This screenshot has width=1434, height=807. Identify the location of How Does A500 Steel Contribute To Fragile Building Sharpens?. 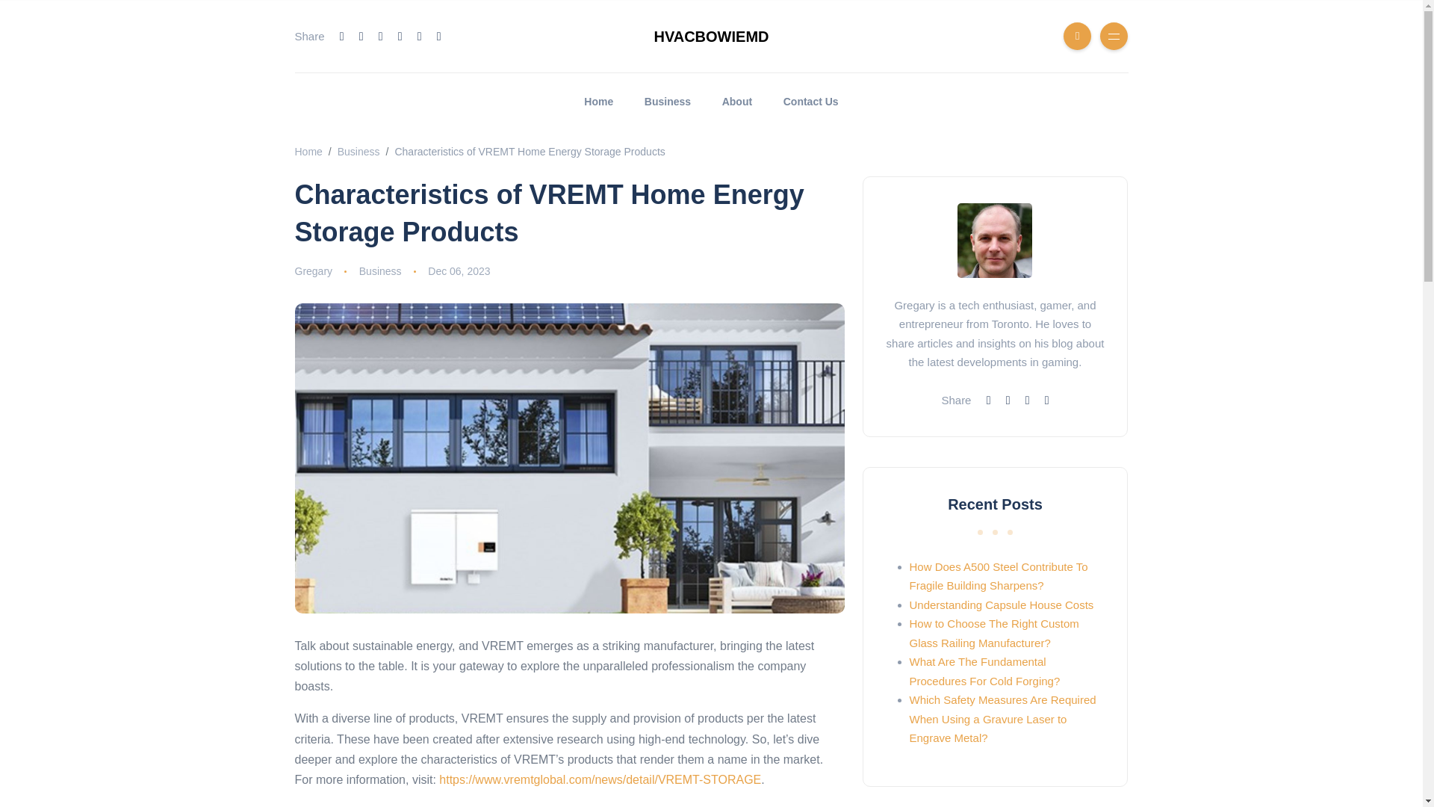
(999, 575).